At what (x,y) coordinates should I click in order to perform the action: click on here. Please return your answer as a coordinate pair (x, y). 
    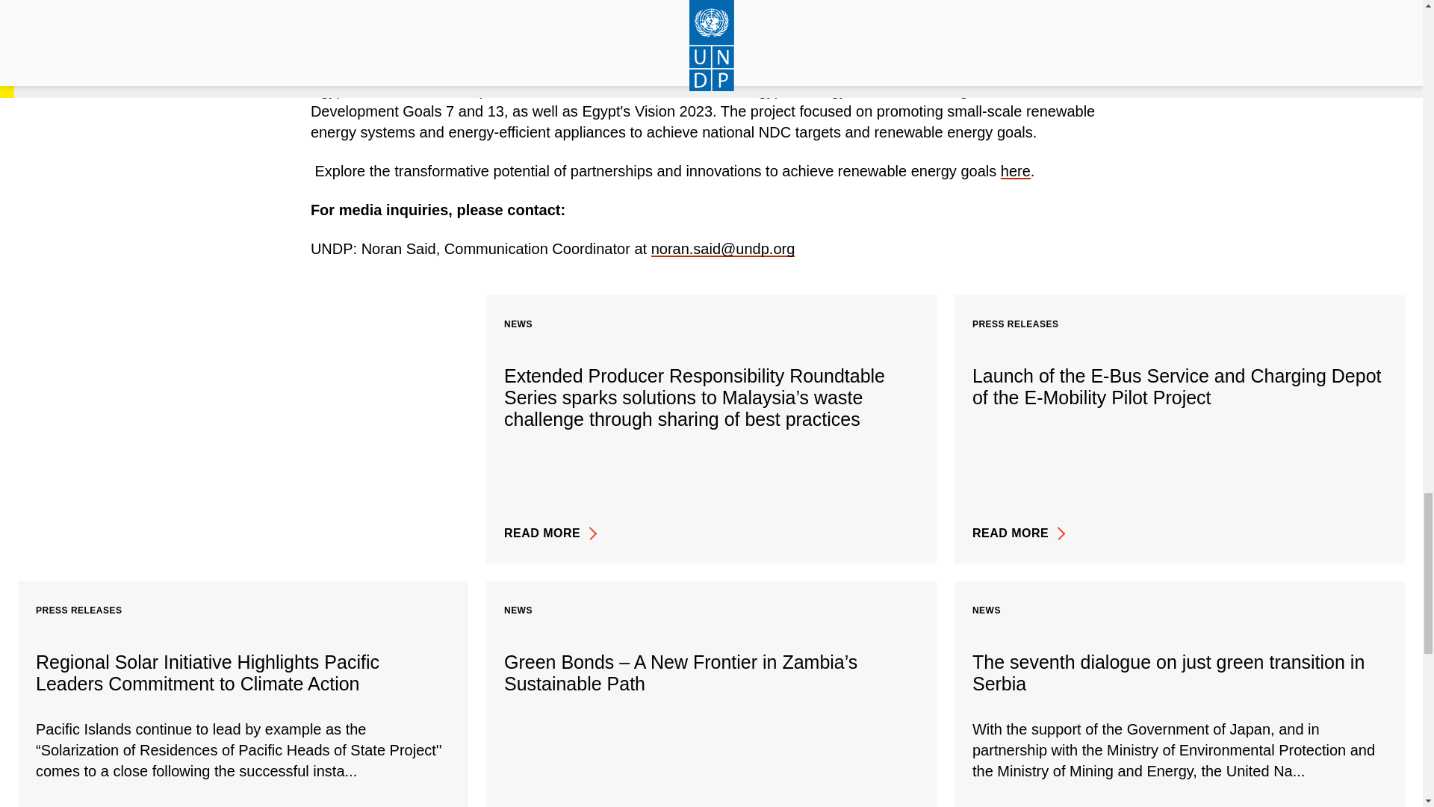
    Looking at the image, I should click on (1016, 170).